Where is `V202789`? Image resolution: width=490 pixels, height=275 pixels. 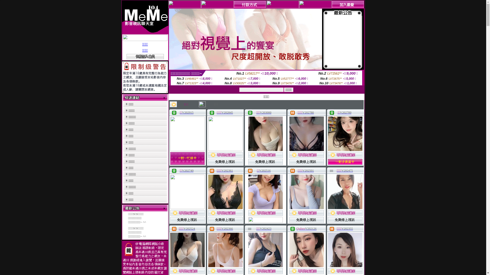 V202789 is located at coordinates (346, 113).